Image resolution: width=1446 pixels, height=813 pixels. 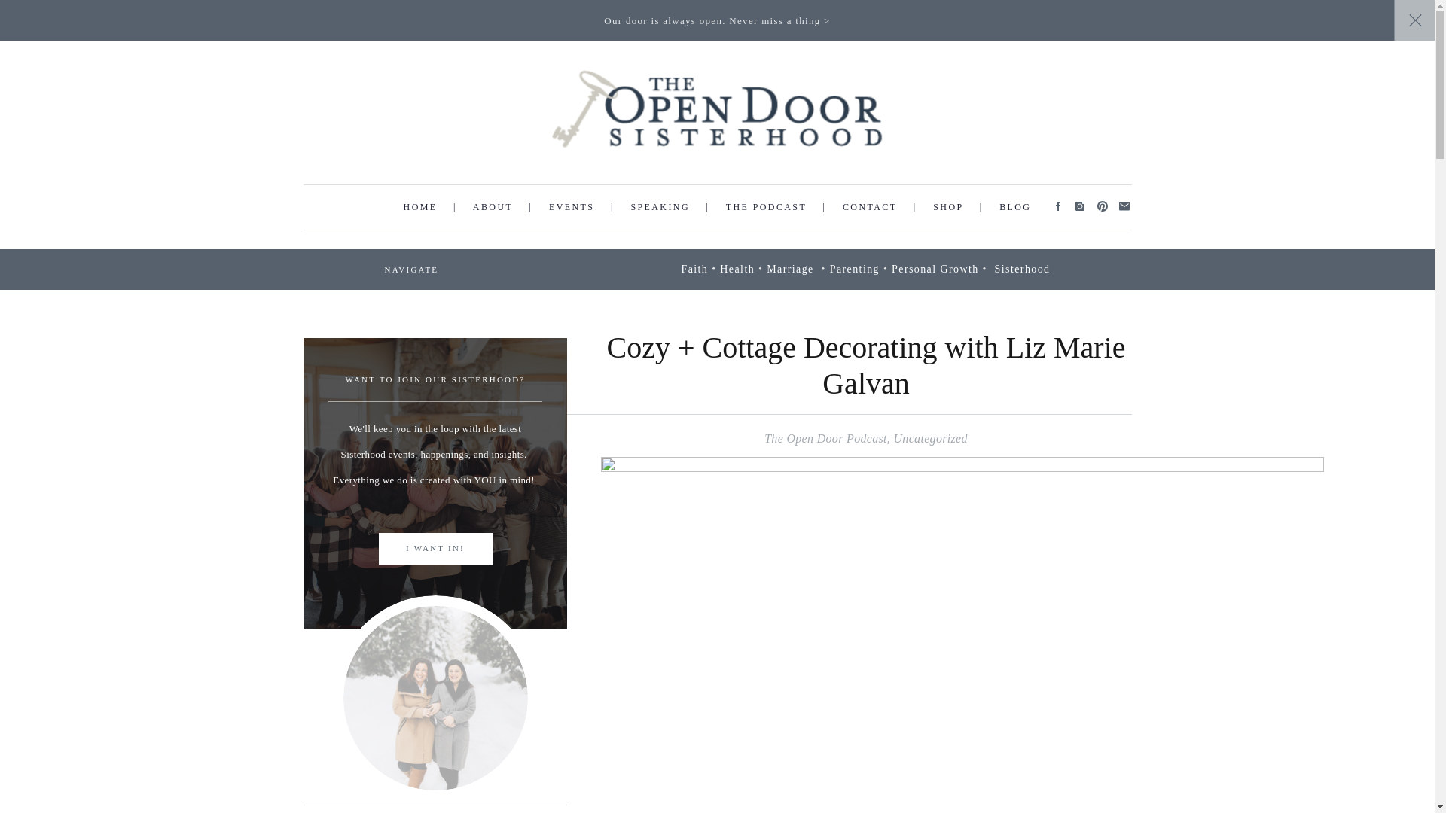 What do you see at coordinates (493, 206) in the screenshot?
I see `ABOUT` at bounding box center [493, 206].